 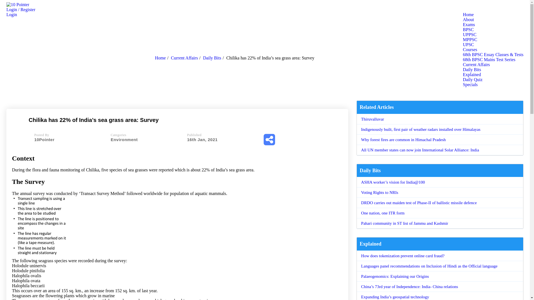 I want to click on Daily Bits, so click(x=214, y=58).